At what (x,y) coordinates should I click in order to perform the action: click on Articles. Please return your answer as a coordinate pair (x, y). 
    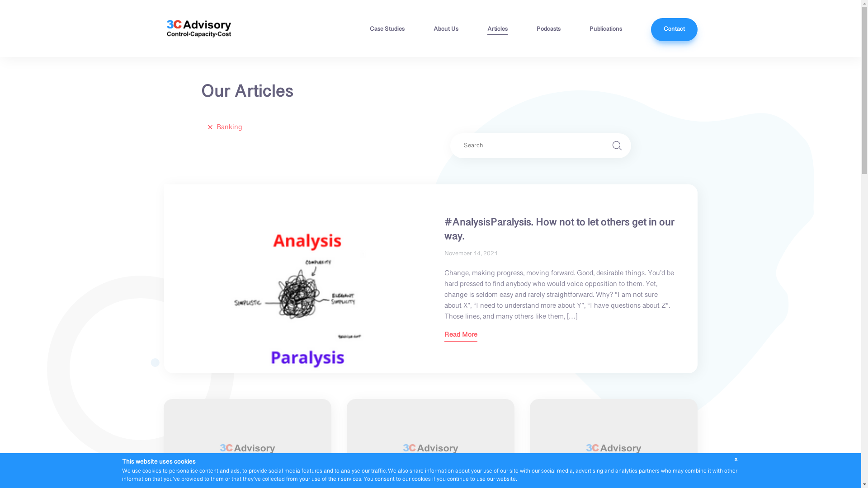
    Looking at the image, I should click on (497, 31).